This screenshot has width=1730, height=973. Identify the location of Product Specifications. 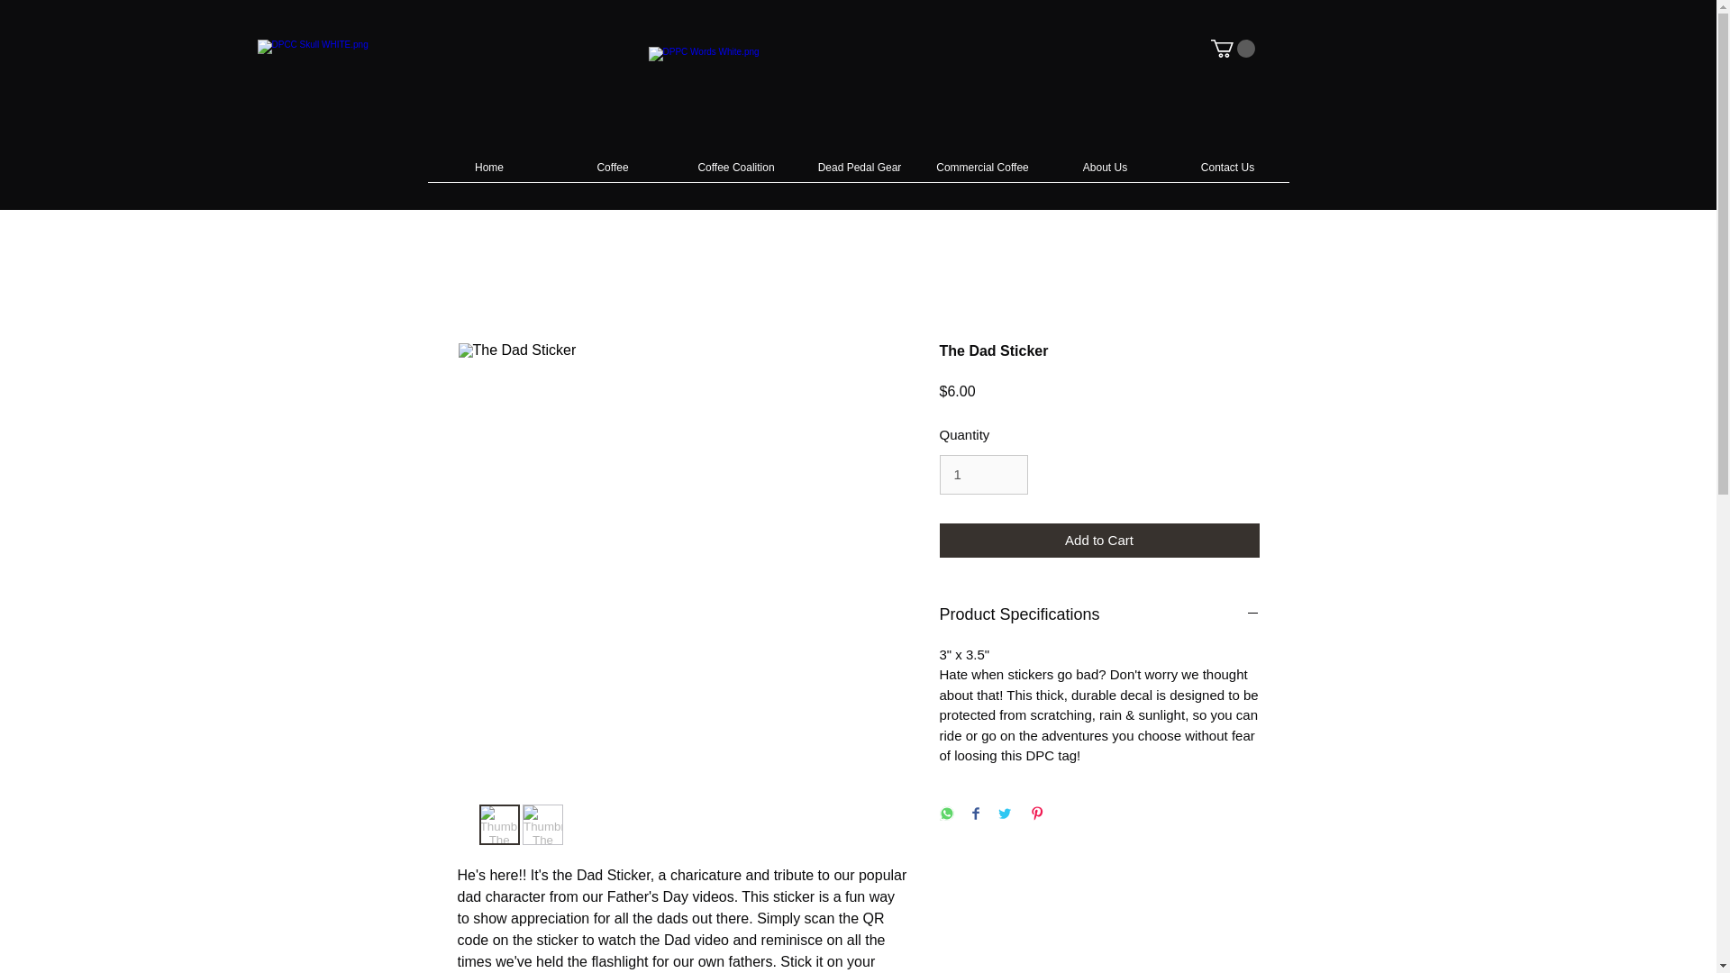
(1099, 614).